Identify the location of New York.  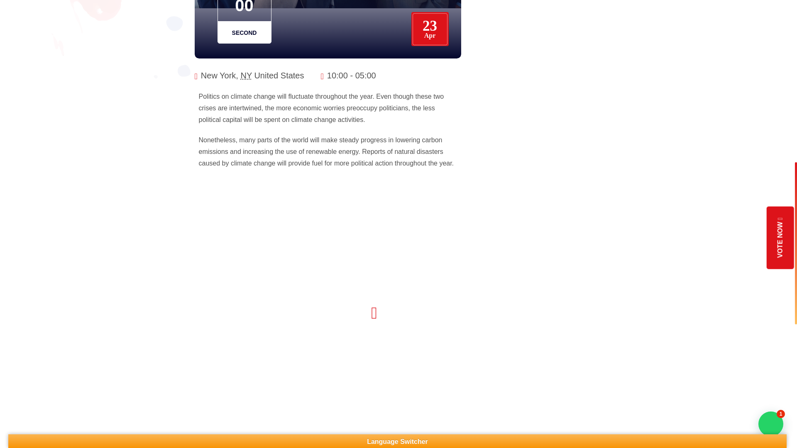
(246, 75).